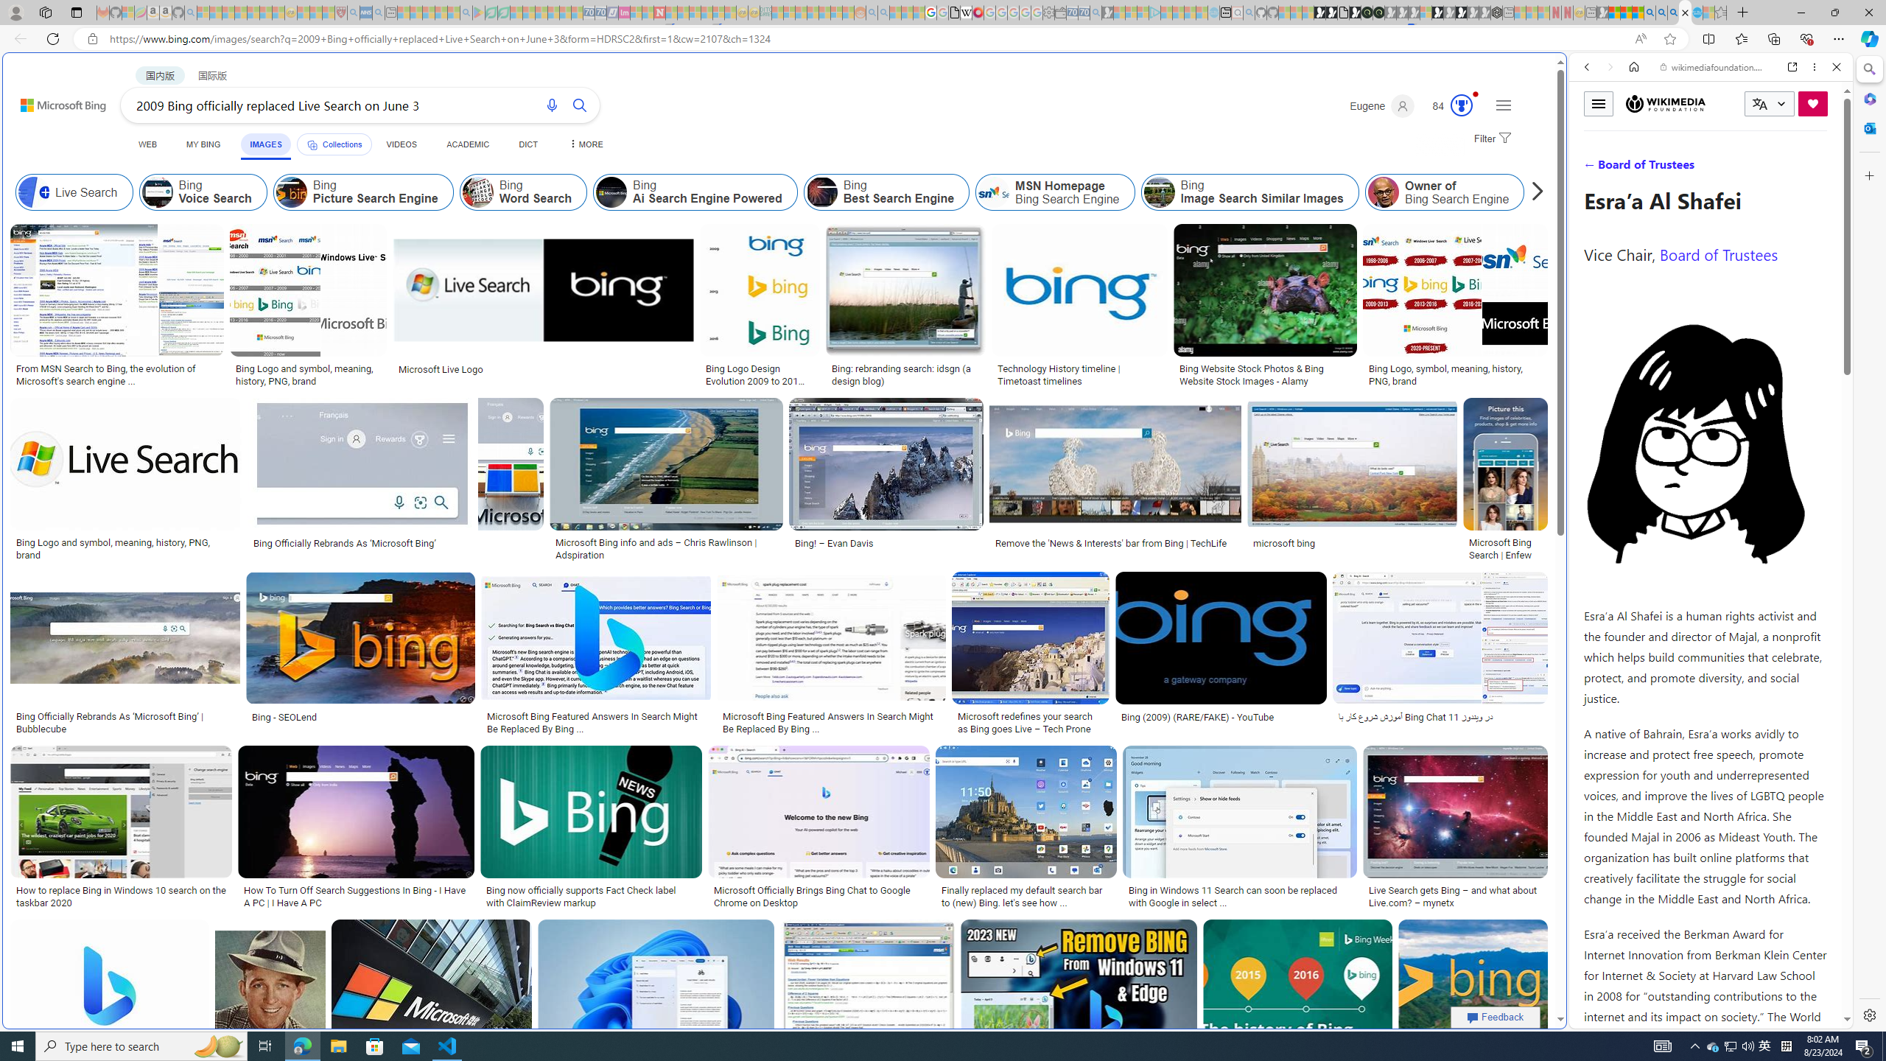 This screenshot has width=1886, height=1061. What do you see at coordinates (1352, 542) in the screenshot?
I see `microsoft bing` at bounding box center [1352, 542].